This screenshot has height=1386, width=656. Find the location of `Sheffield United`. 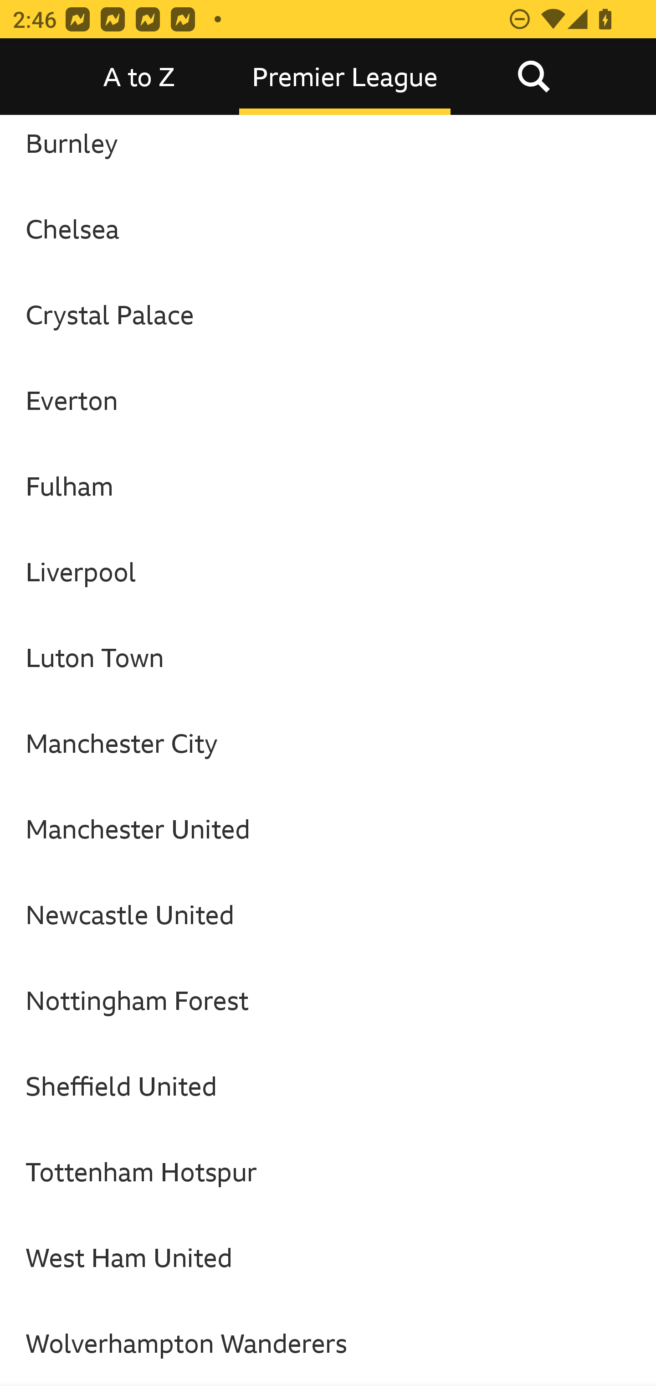

Sheffield United is located at coordinates (328, 1086).